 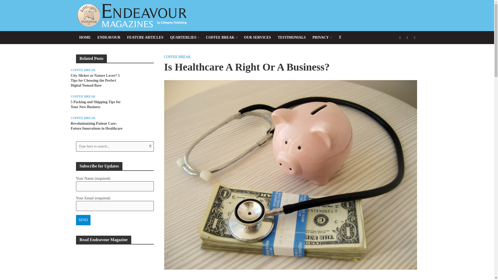 I want to click on OUR SERVICES, so click(x=257, y=37).